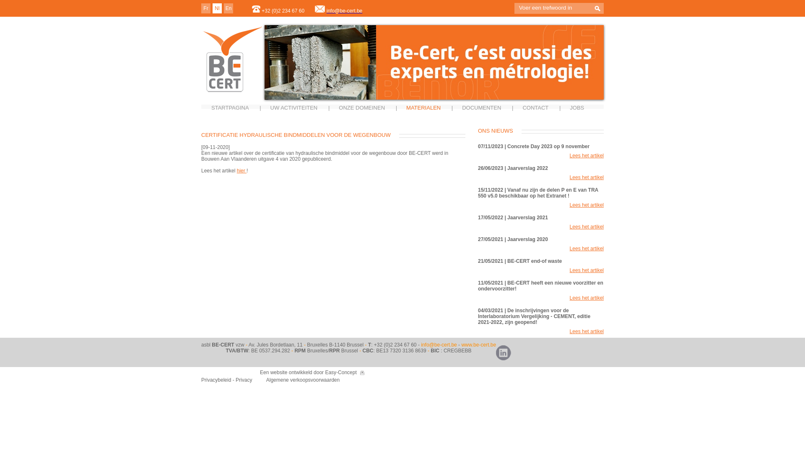 Image resolution: width=805 pixels, height=452 pixels. What do you see at coordinates (229, 8) in the screenshot?
I see `En` at bounding box center [229, 8].